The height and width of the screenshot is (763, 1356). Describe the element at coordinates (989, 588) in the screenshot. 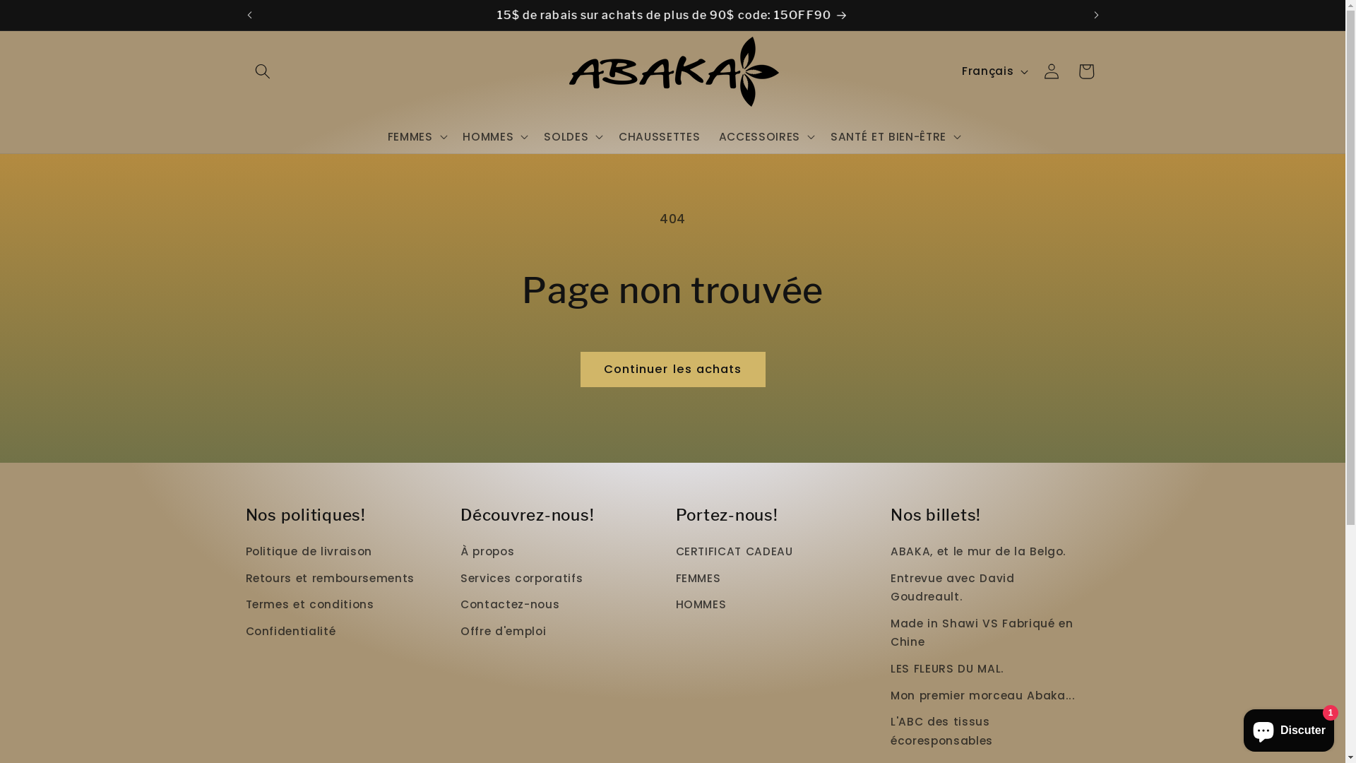

I see `Entrevue avec David Goudreault.` at that location.